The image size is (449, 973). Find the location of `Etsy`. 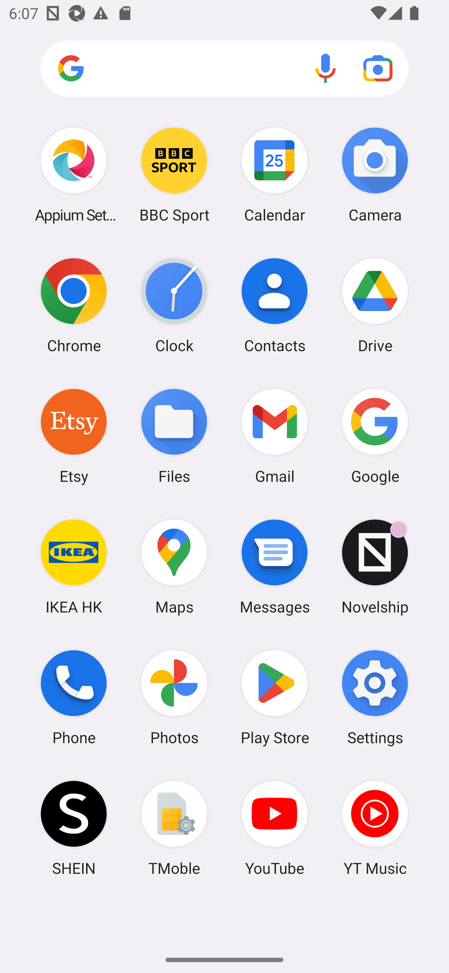

Etsy is located at coordinates (74, 436).